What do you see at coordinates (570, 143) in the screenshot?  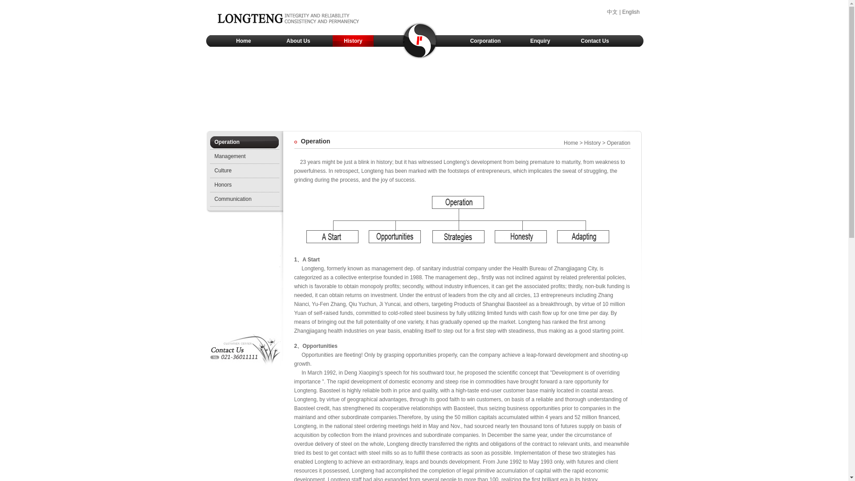 I see `Home` at bounding box center [570, 143].